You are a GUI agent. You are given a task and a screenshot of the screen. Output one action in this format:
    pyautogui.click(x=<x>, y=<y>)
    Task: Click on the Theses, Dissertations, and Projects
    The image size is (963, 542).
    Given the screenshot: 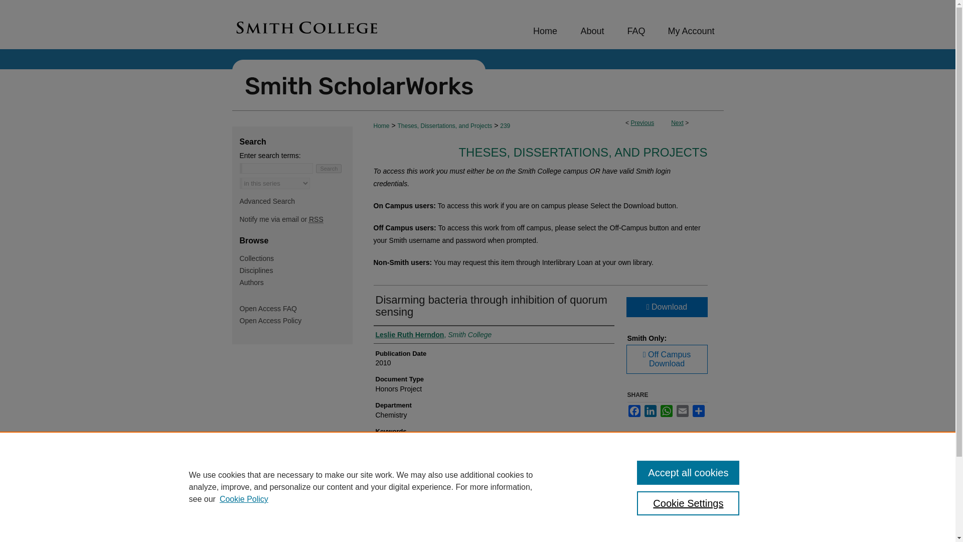 What is the action you would take?
    pyautogui.click(x=444, y=126)
    